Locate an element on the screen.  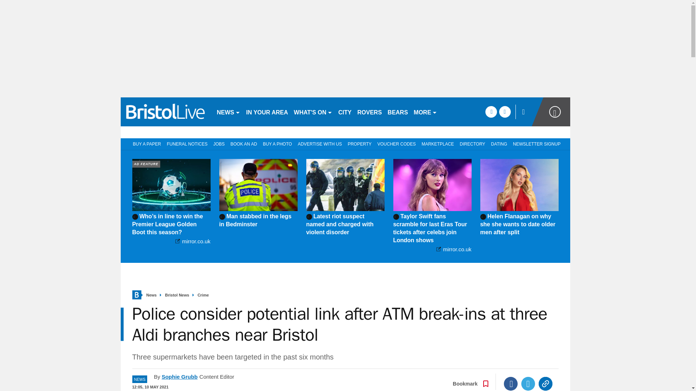
NEWS is located at coordinates (228, 112).